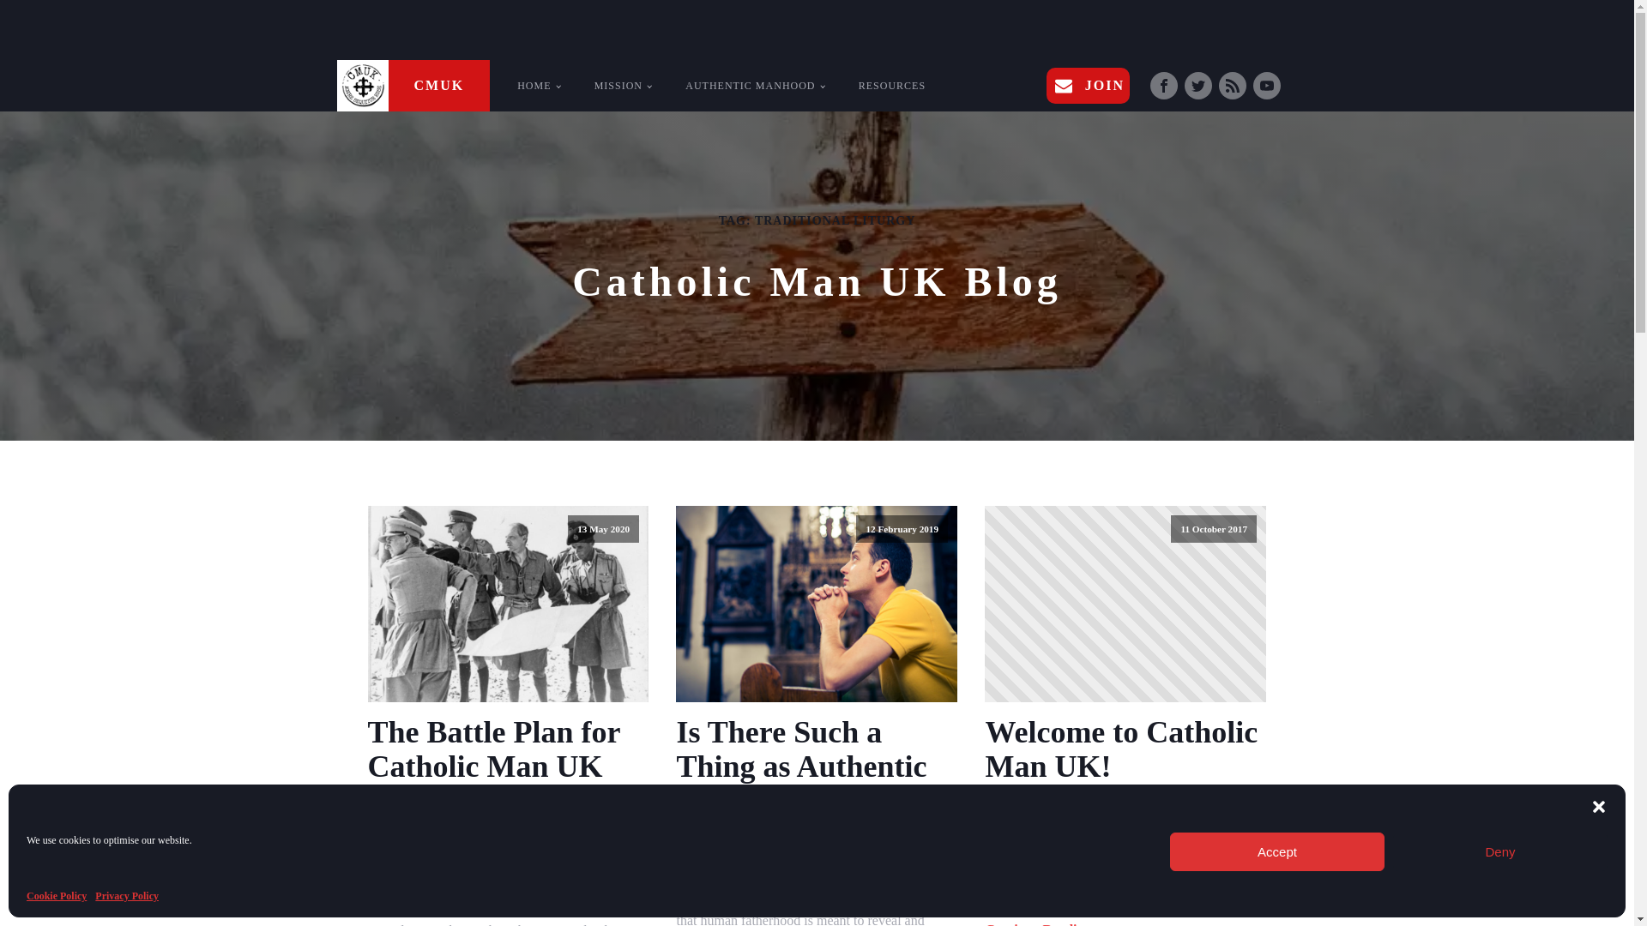 The image size is (1647, 926). Describe the element at coordinates (623, 86) in the screenshot. I see `MISSION` at that location.